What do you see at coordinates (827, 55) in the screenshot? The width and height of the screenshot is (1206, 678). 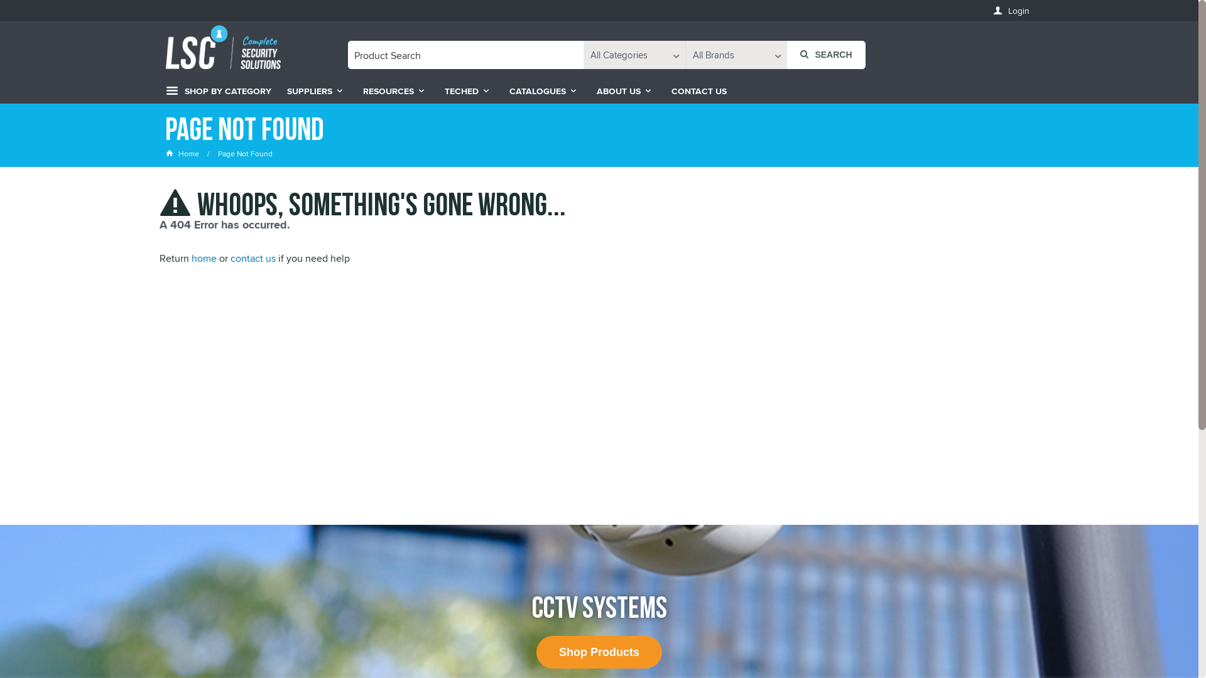 I see `SEARCH` at bounding box center [827, 55].